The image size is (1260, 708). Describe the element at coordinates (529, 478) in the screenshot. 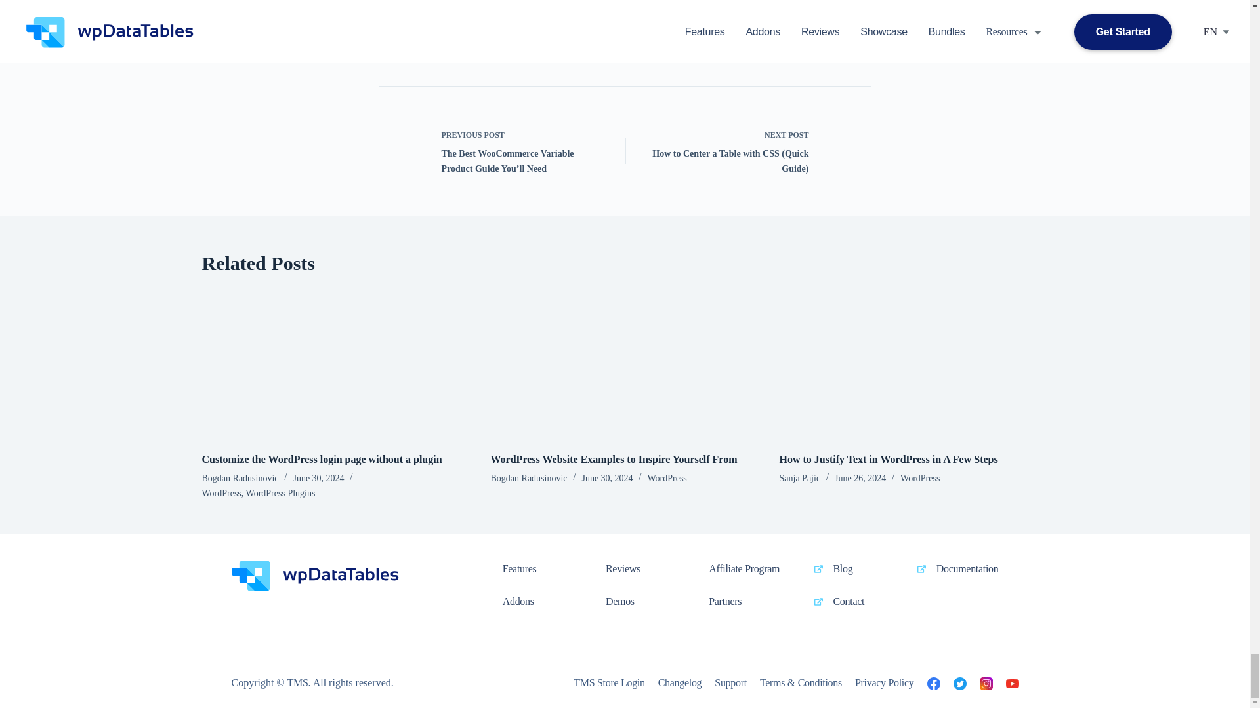

I see `Posts by Bogdan Radusinovic` at that location.